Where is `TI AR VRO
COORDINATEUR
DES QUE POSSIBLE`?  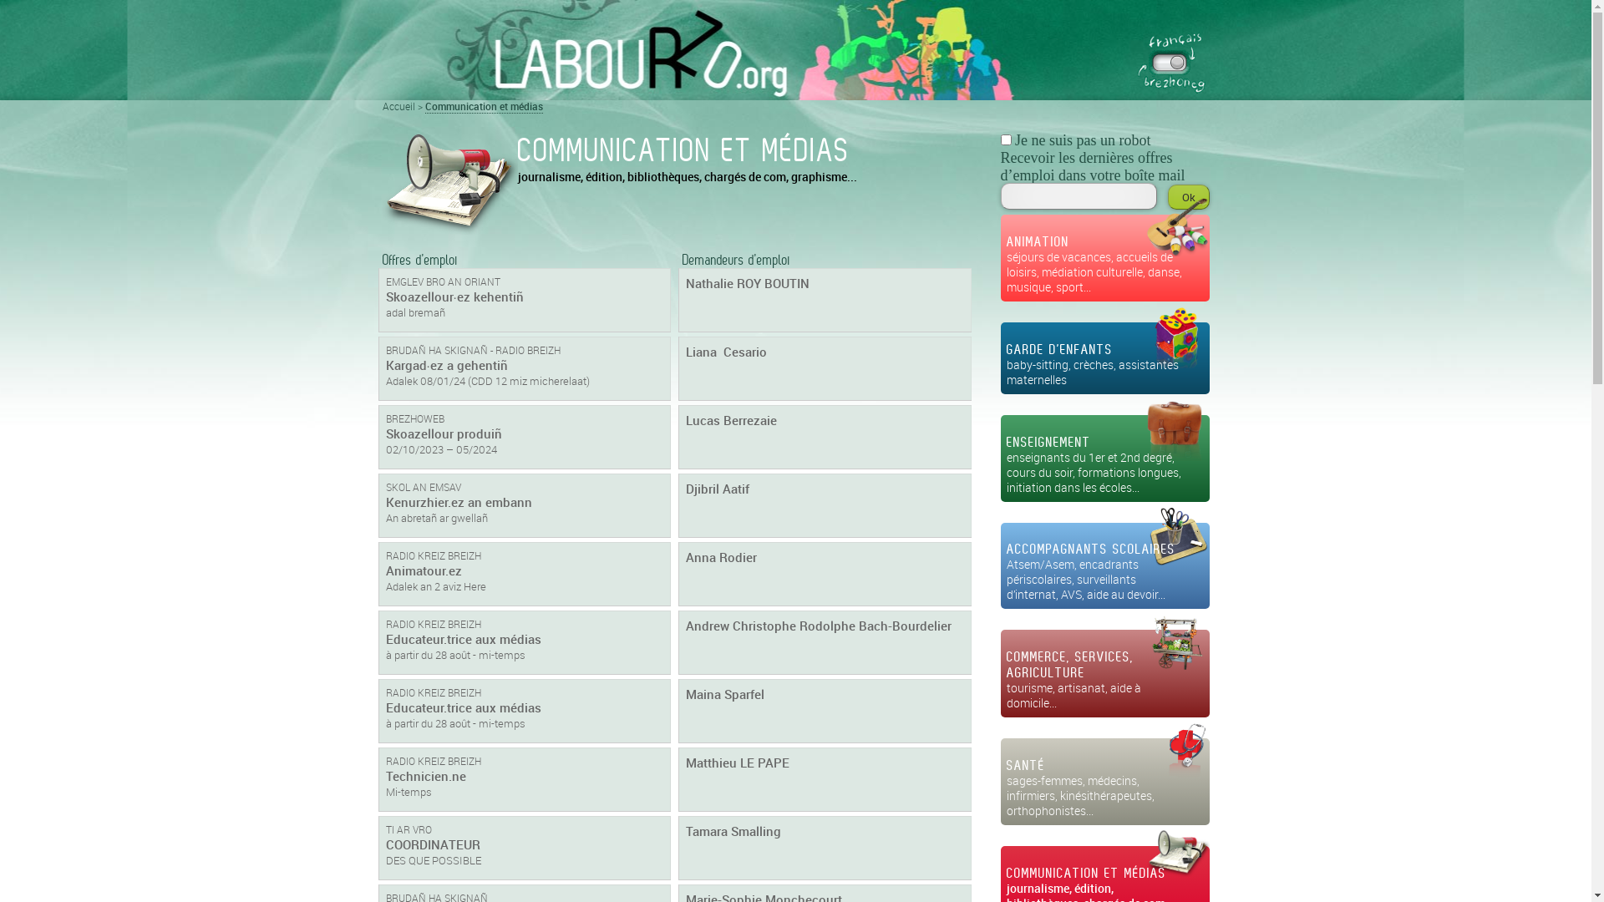 TI AR VRO
COORDINATEUR
DES QUE POSSIBLE is located at coordinates (525, 849).